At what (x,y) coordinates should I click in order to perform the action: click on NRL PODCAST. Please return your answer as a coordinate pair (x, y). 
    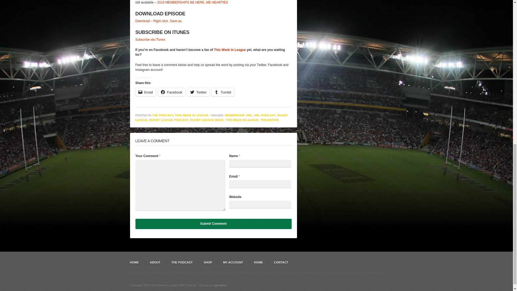
    Looking at the image, I should click on (265, 115).